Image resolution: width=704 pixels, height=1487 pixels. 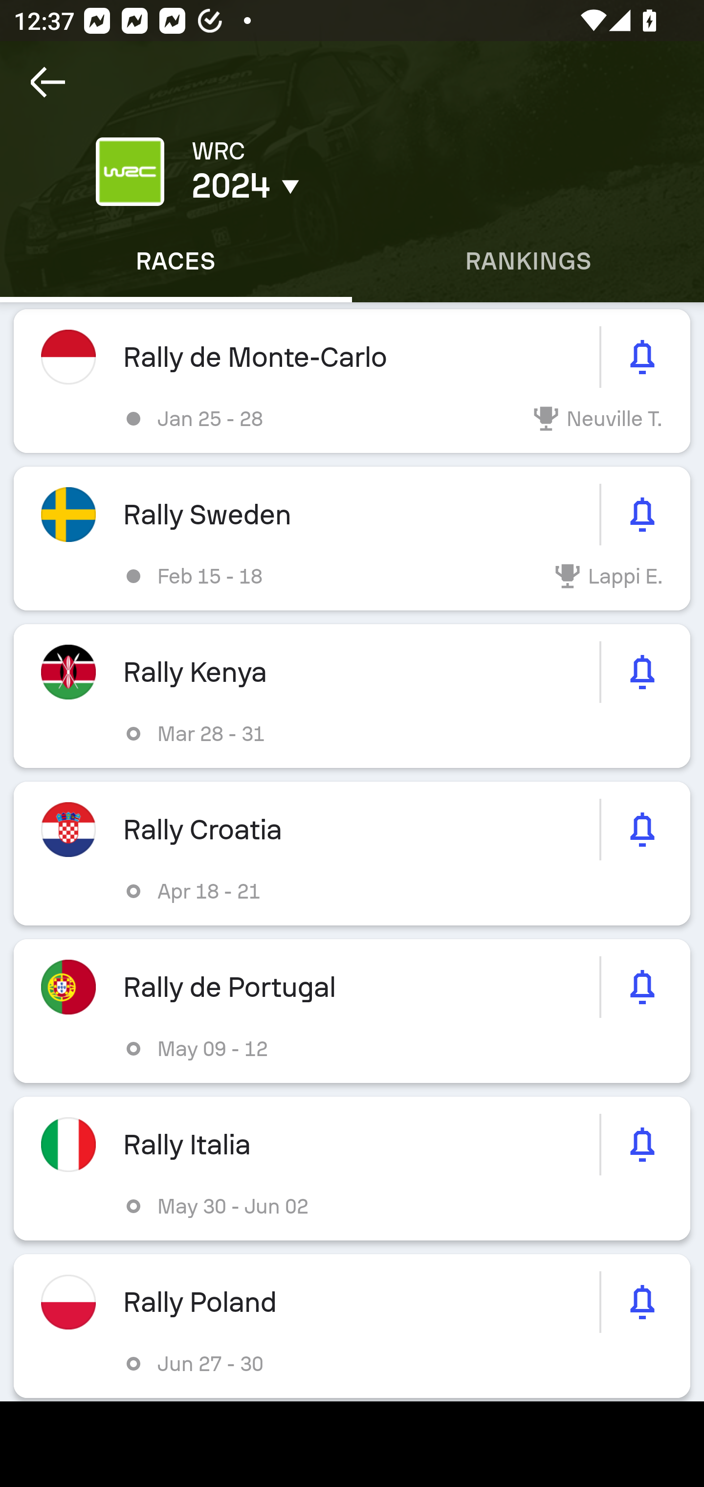 What do you see at coordinates (352, 1326) in the screenshot?
I see `Rally Poland picture Jun 27 - 30` at bounding box center [352, 1326].